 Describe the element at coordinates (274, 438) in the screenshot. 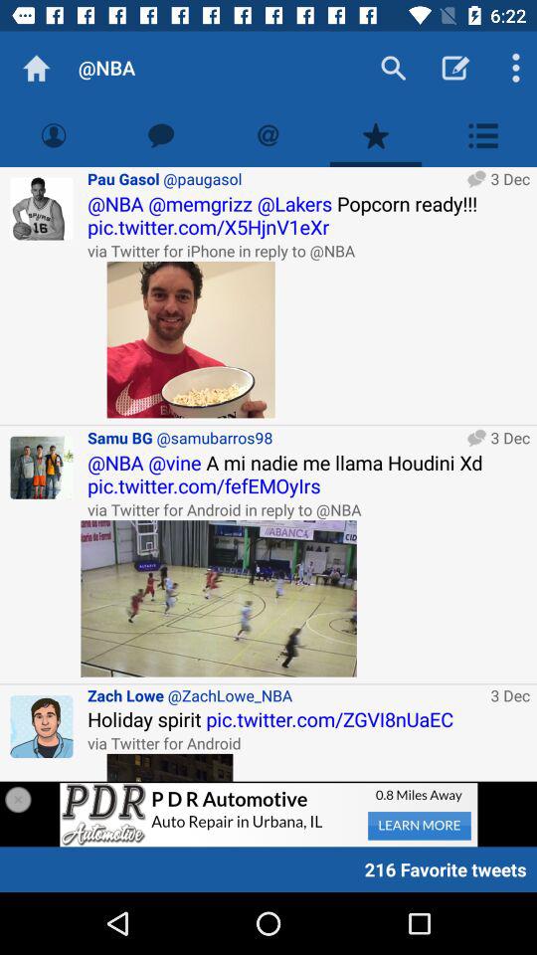

I see `select item above nba vine a item` at that location.